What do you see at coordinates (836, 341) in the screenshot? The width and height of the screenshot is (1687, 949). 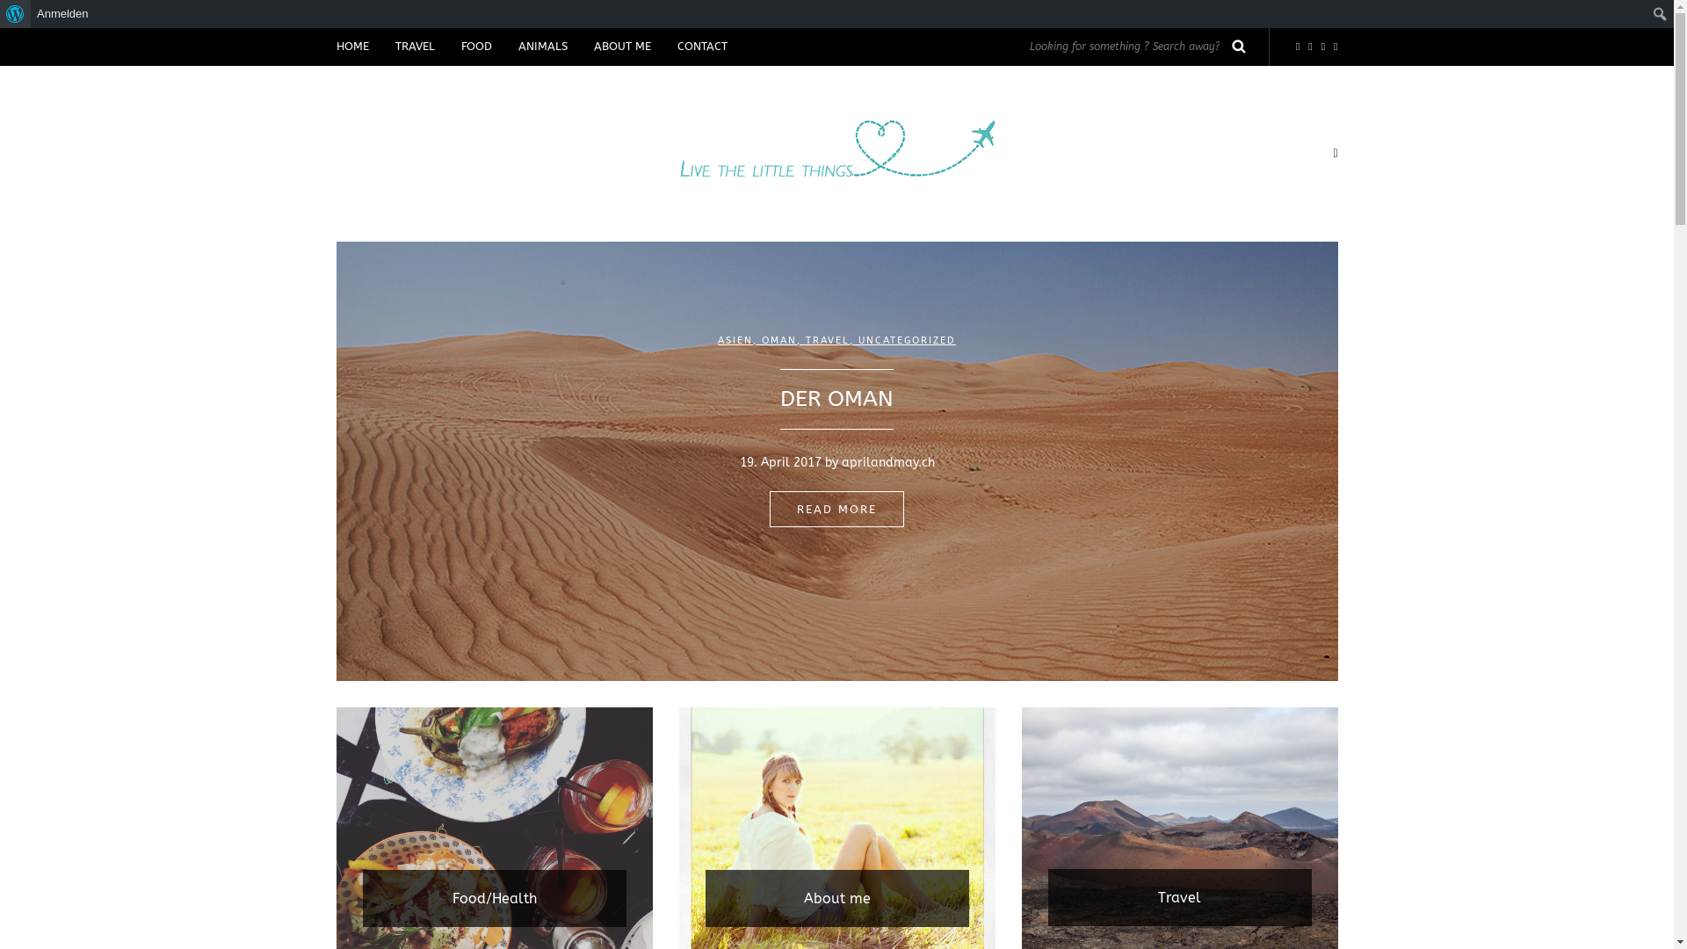 I see `ANIMALS` at bounding box center [836, 341].